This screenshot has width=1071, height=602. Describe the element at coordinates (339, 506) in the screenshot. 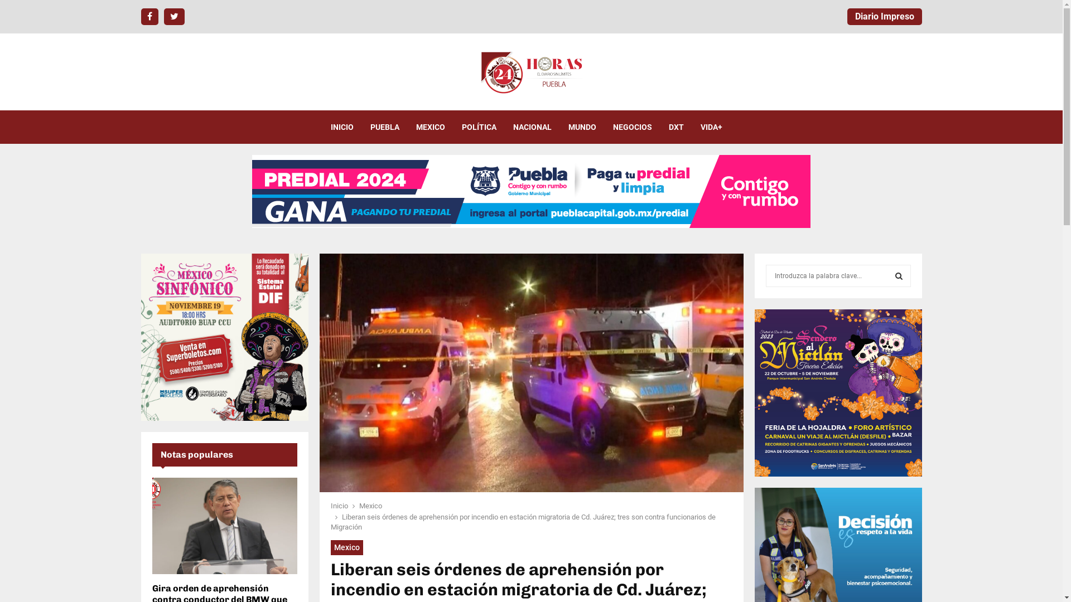

I see `Inicio` at that location.